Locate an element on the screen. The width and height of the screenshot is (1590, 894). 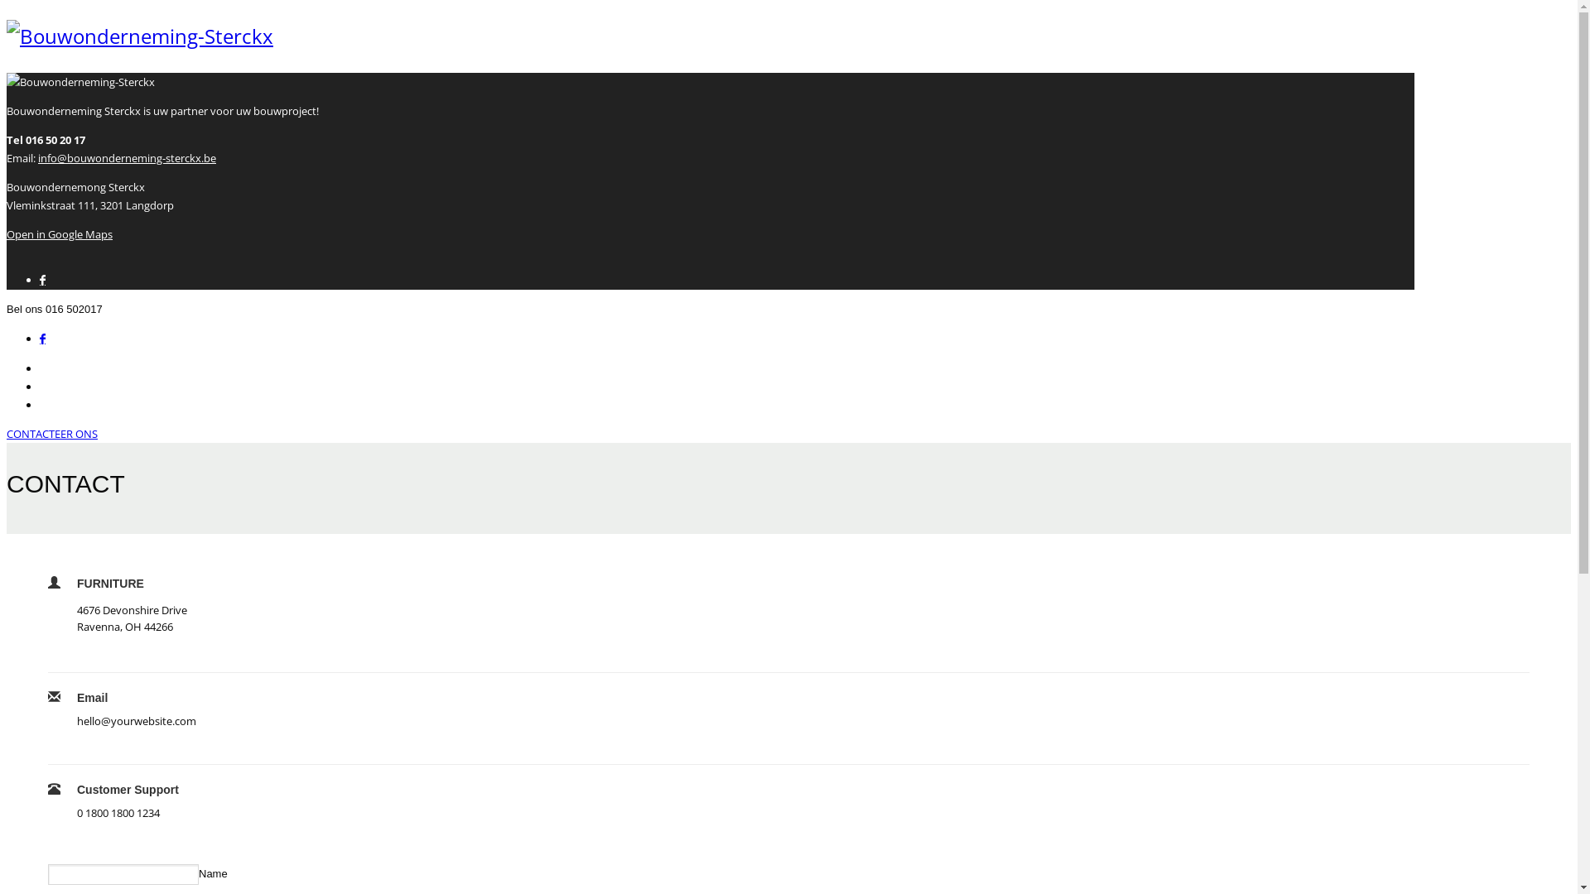
Open in Google Maps is located at coordinates (60, 234).